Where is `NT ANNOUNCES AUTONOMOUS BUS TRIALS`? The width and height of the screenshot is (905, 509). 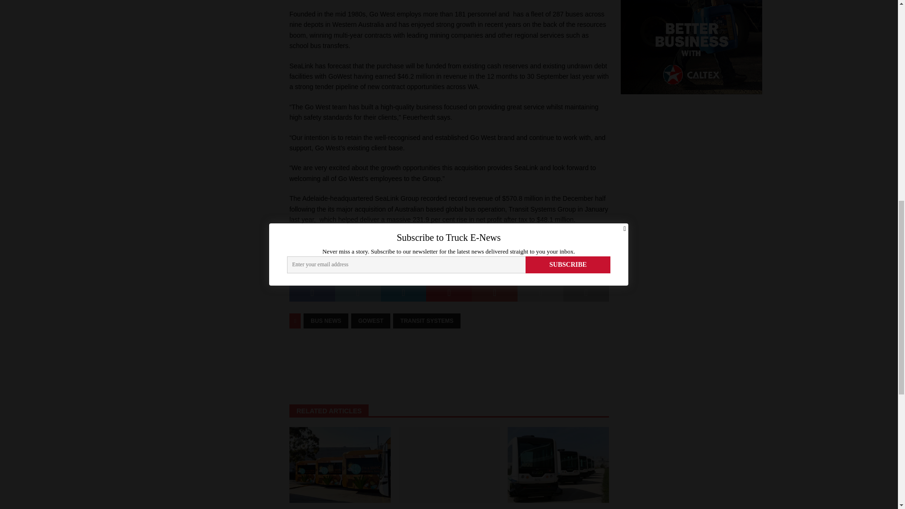
NT ANNOUNCES AUTONOMOUS BUS TRIALS is located at coordinates (544, 508).